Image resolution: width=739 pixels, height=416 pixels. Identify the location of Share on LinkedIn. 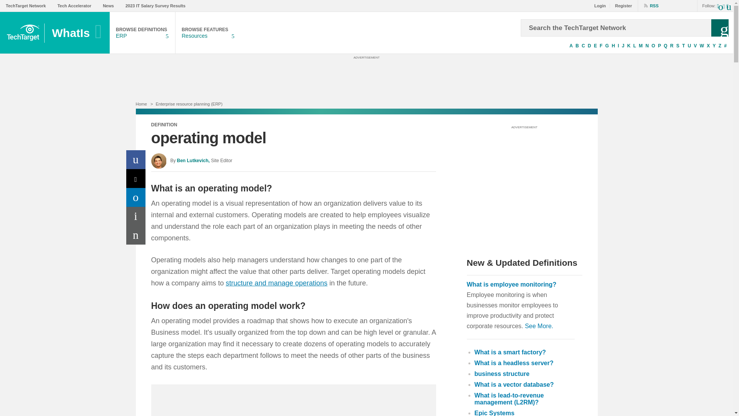
(136, 197).